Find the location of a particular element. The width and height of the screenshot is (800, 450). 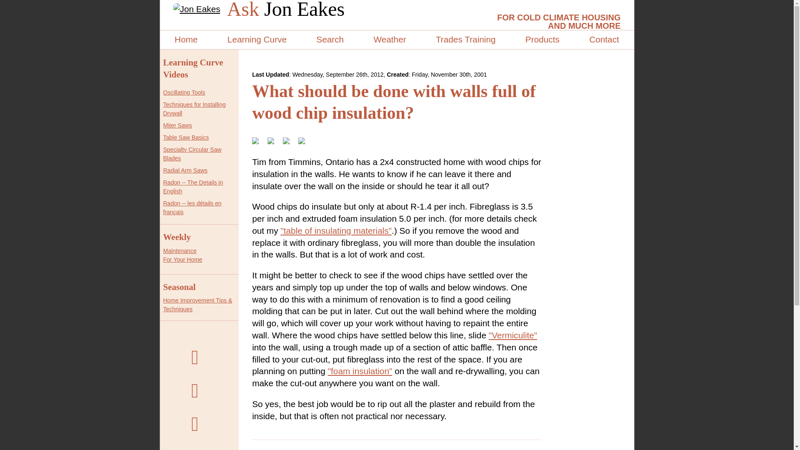

Search is located at coordinates (330, 40).